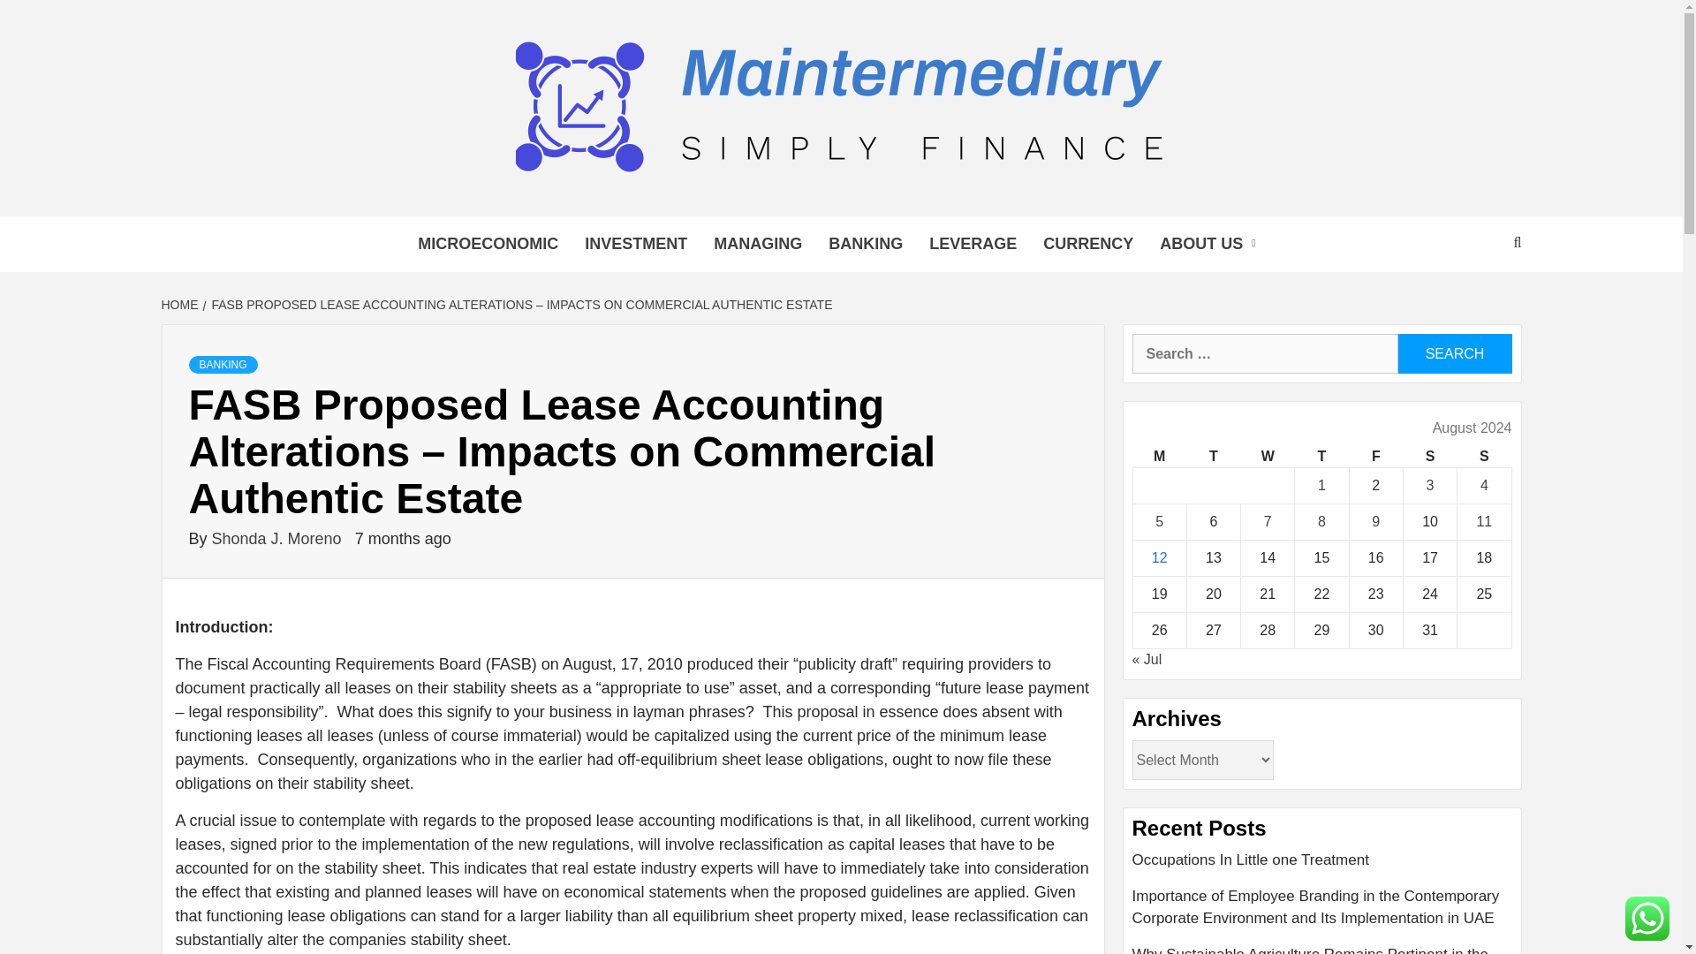 The height and width of the screenshot is (954, 1696). What do you see at coordinates (866, 244) in the screenshot?
I see `BANKING` at bounding box center [866, 244].